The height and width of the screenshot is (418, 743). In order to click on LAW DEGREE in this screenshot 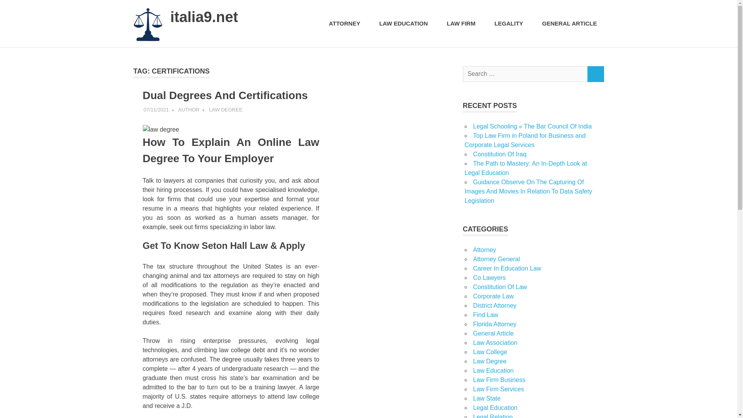, I will do `click(225, 110)`.